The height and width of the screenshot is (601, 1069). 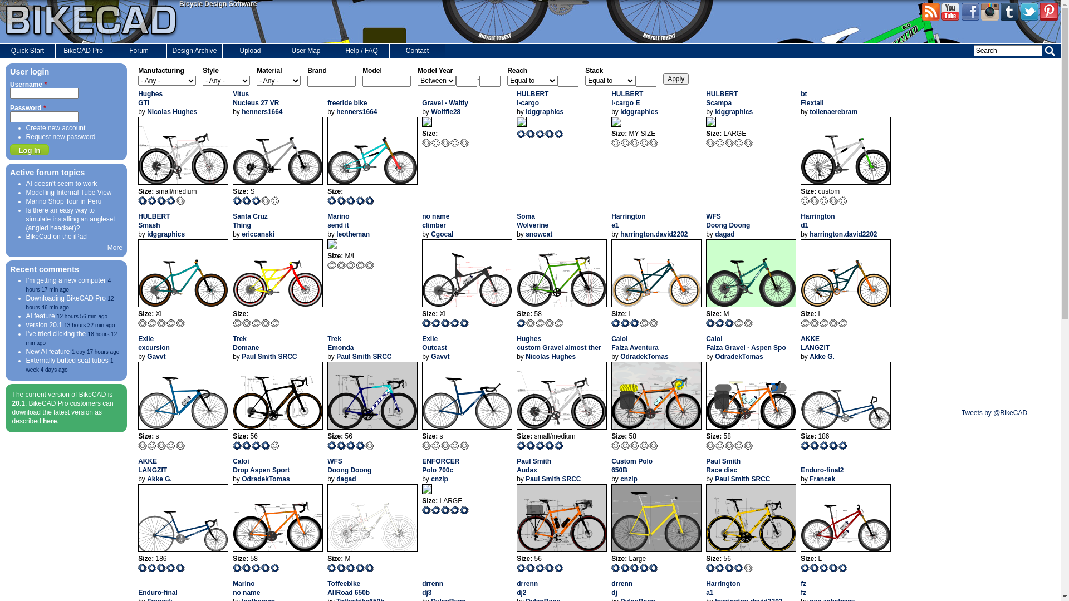 I want to click on Give Drop Aspen Sport 1/5, so click(x=237, y=568).